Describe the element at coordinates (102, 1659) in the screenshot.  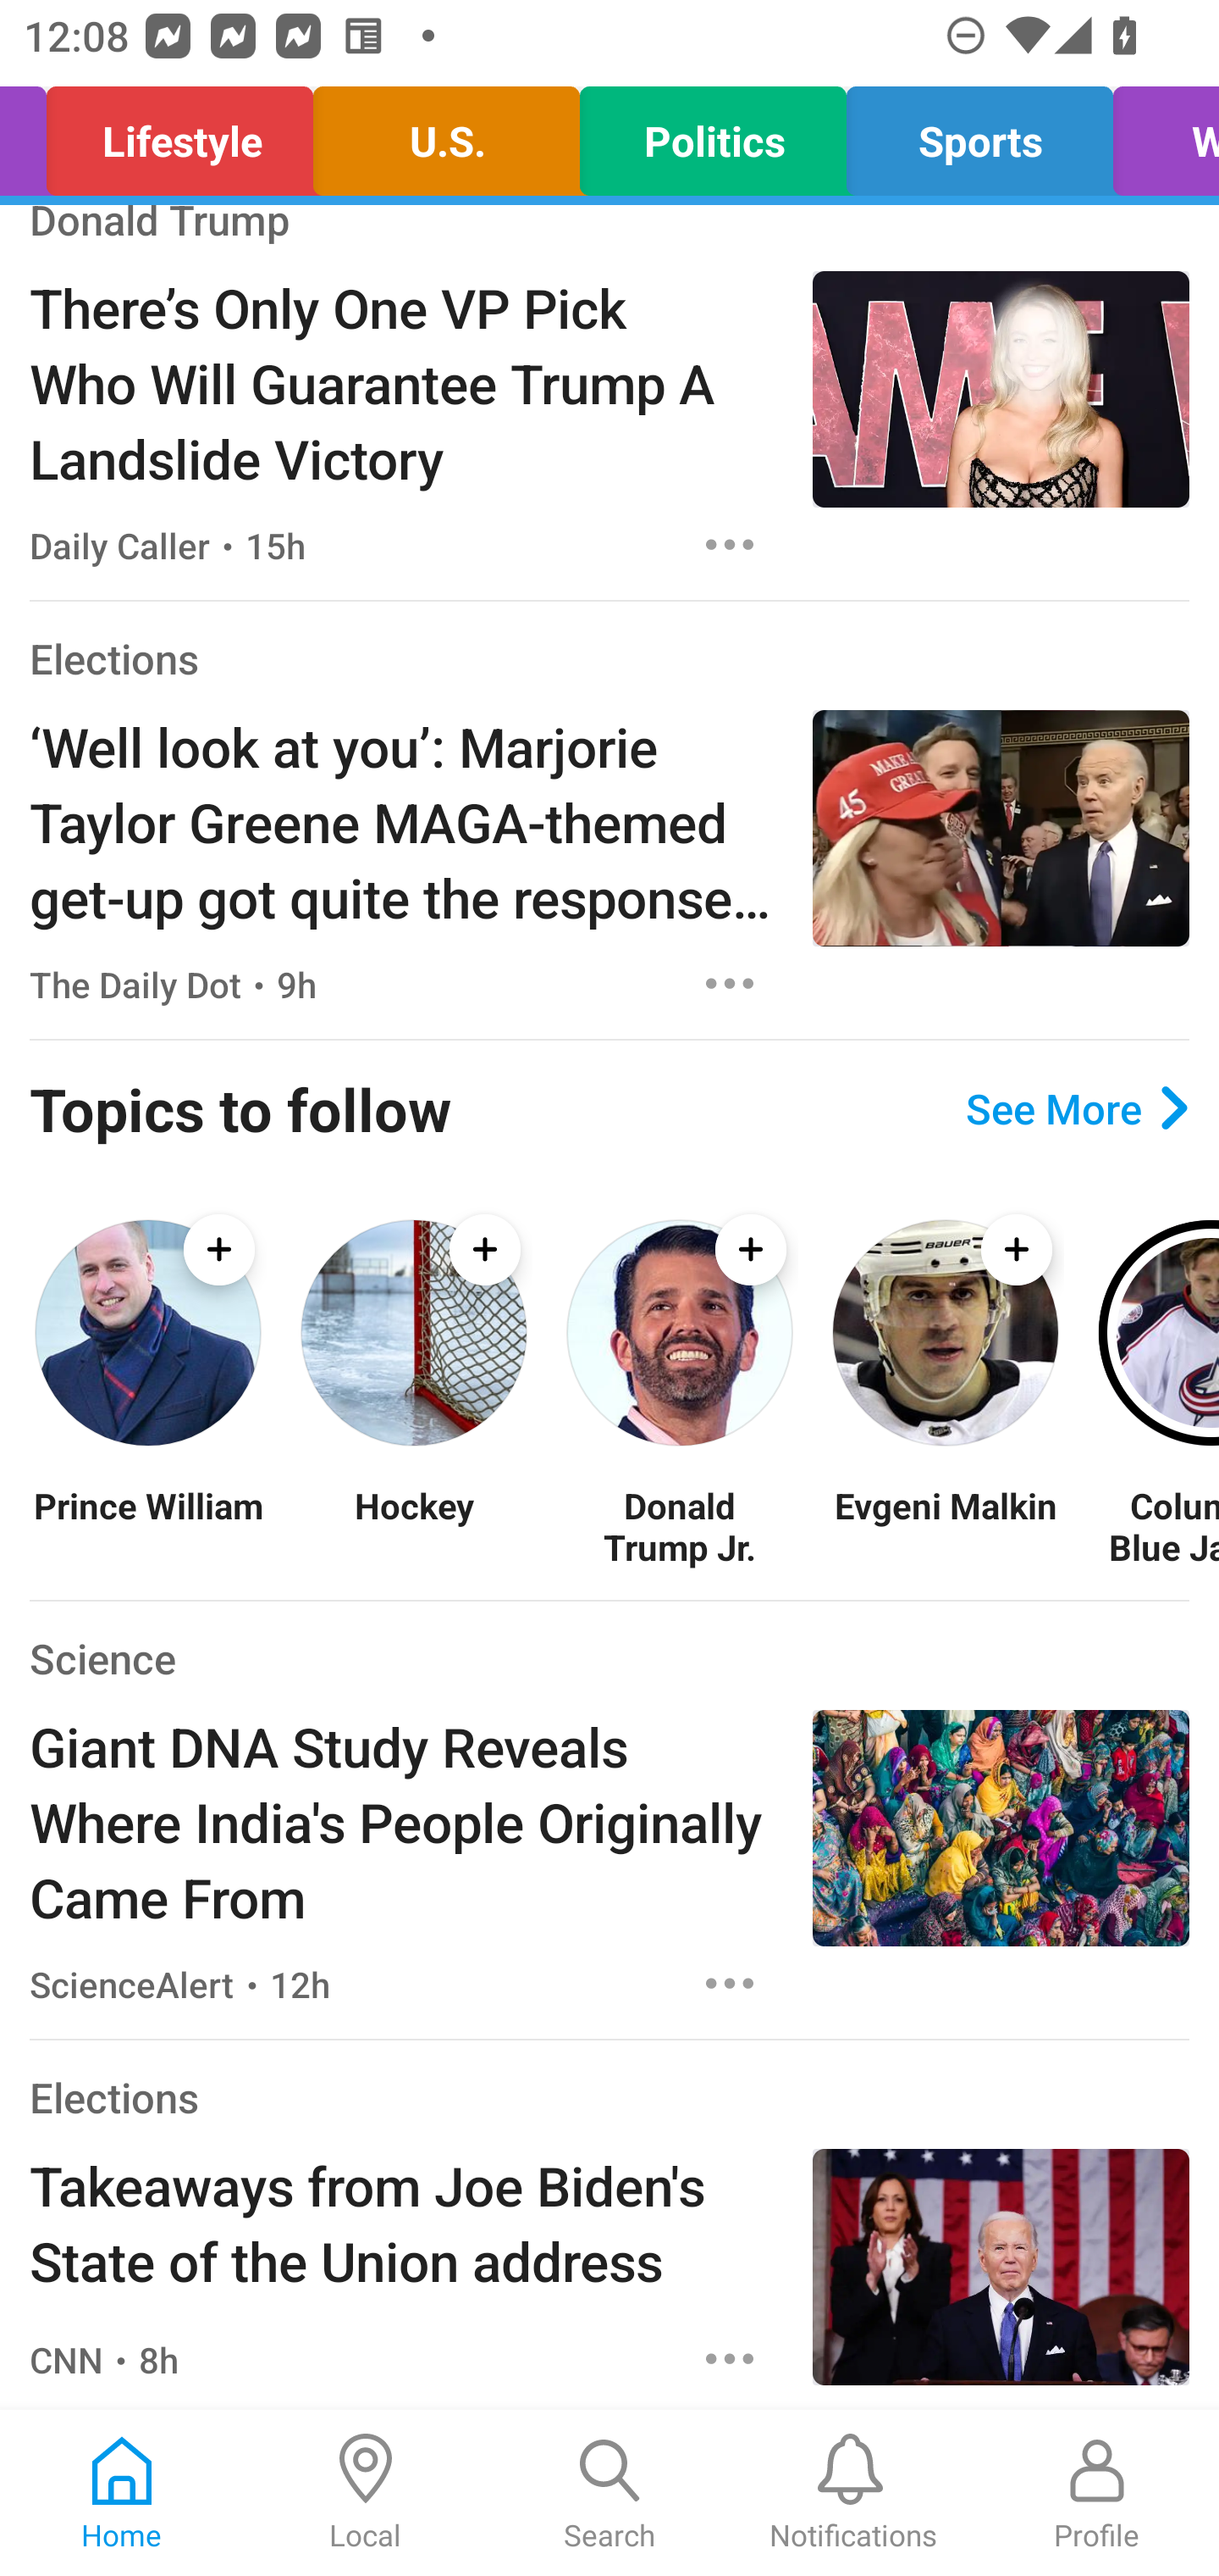
I see `Science` at that location.